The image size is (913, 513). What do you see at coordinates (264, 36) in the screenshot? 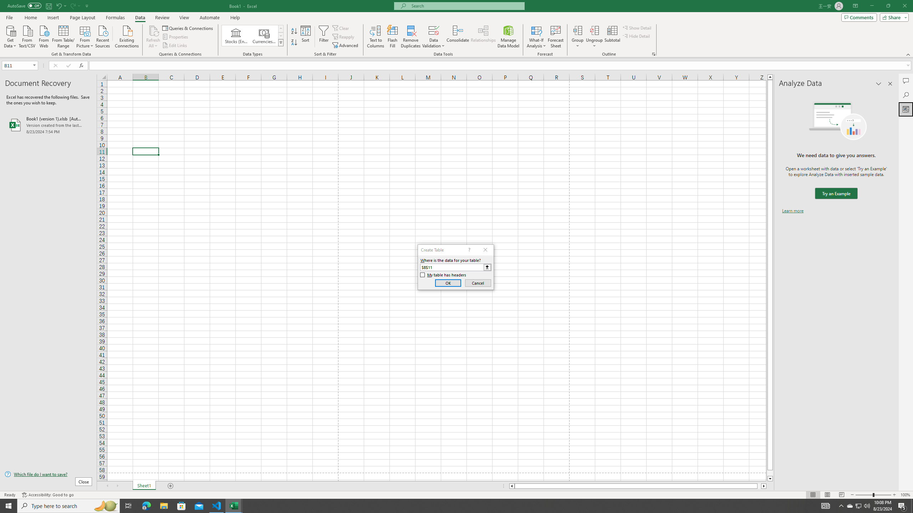
I see `Currencies (English)` at bounding box center [264, 36].